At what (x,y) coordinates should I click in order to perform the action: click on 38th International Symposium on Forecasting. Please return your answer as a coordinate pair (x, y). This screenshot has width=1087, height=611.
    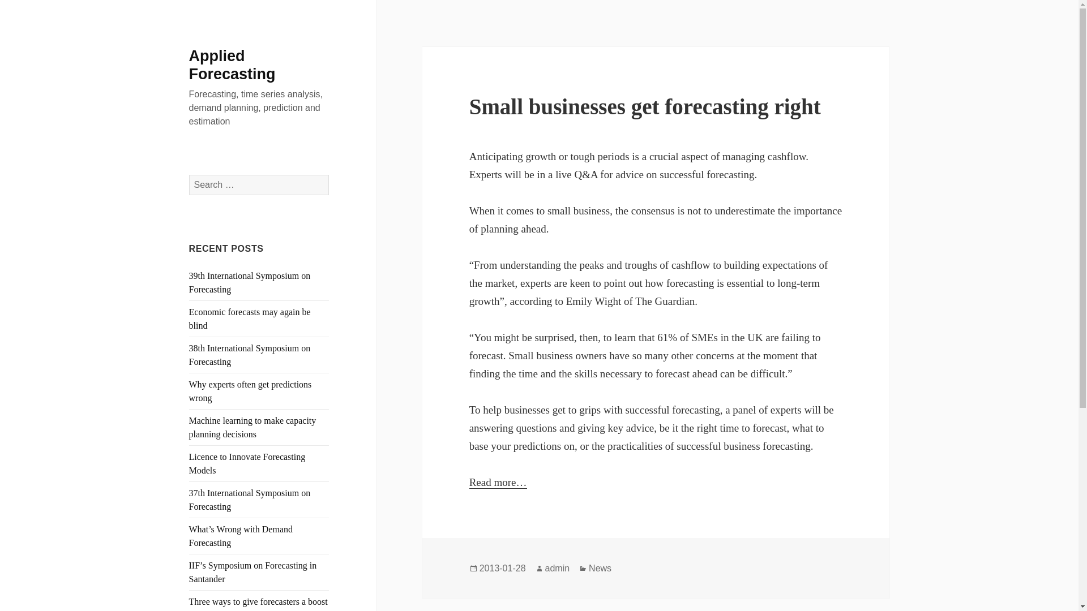
    Looking at the image, I should click on (250, 355).